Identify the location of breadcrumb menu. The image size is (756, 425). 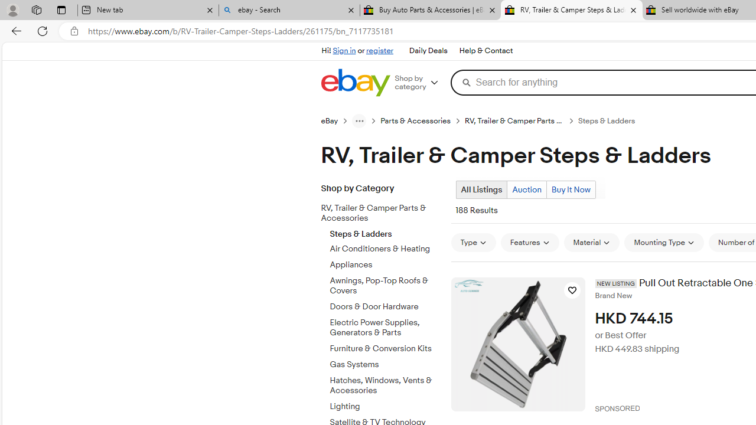
(359, 120).